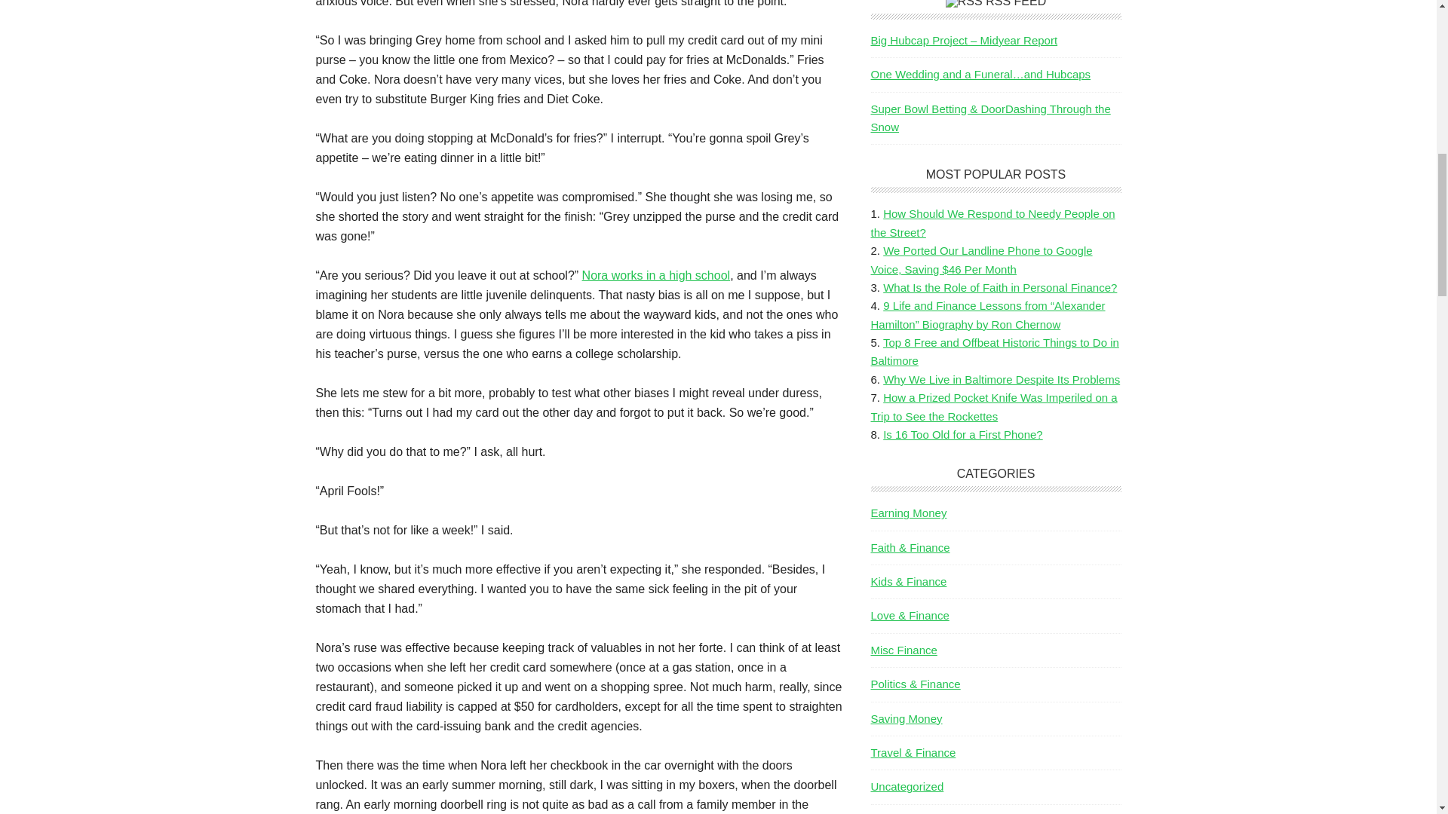 This screenshot has height=814, width=1448. Describe the element at coordinates (1000, 286) in the screenshot. I see `What Is the Role of Faith in Personal Finance?` at that location.